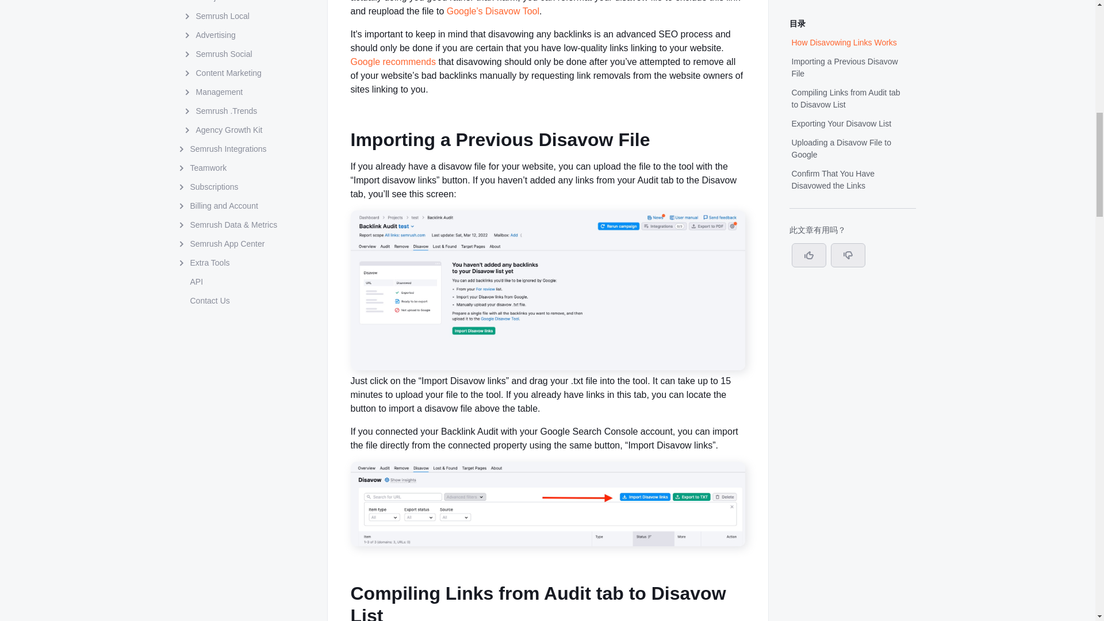  I want to click on A red arrow points towards the import disavow links button. , so click(548, 543).